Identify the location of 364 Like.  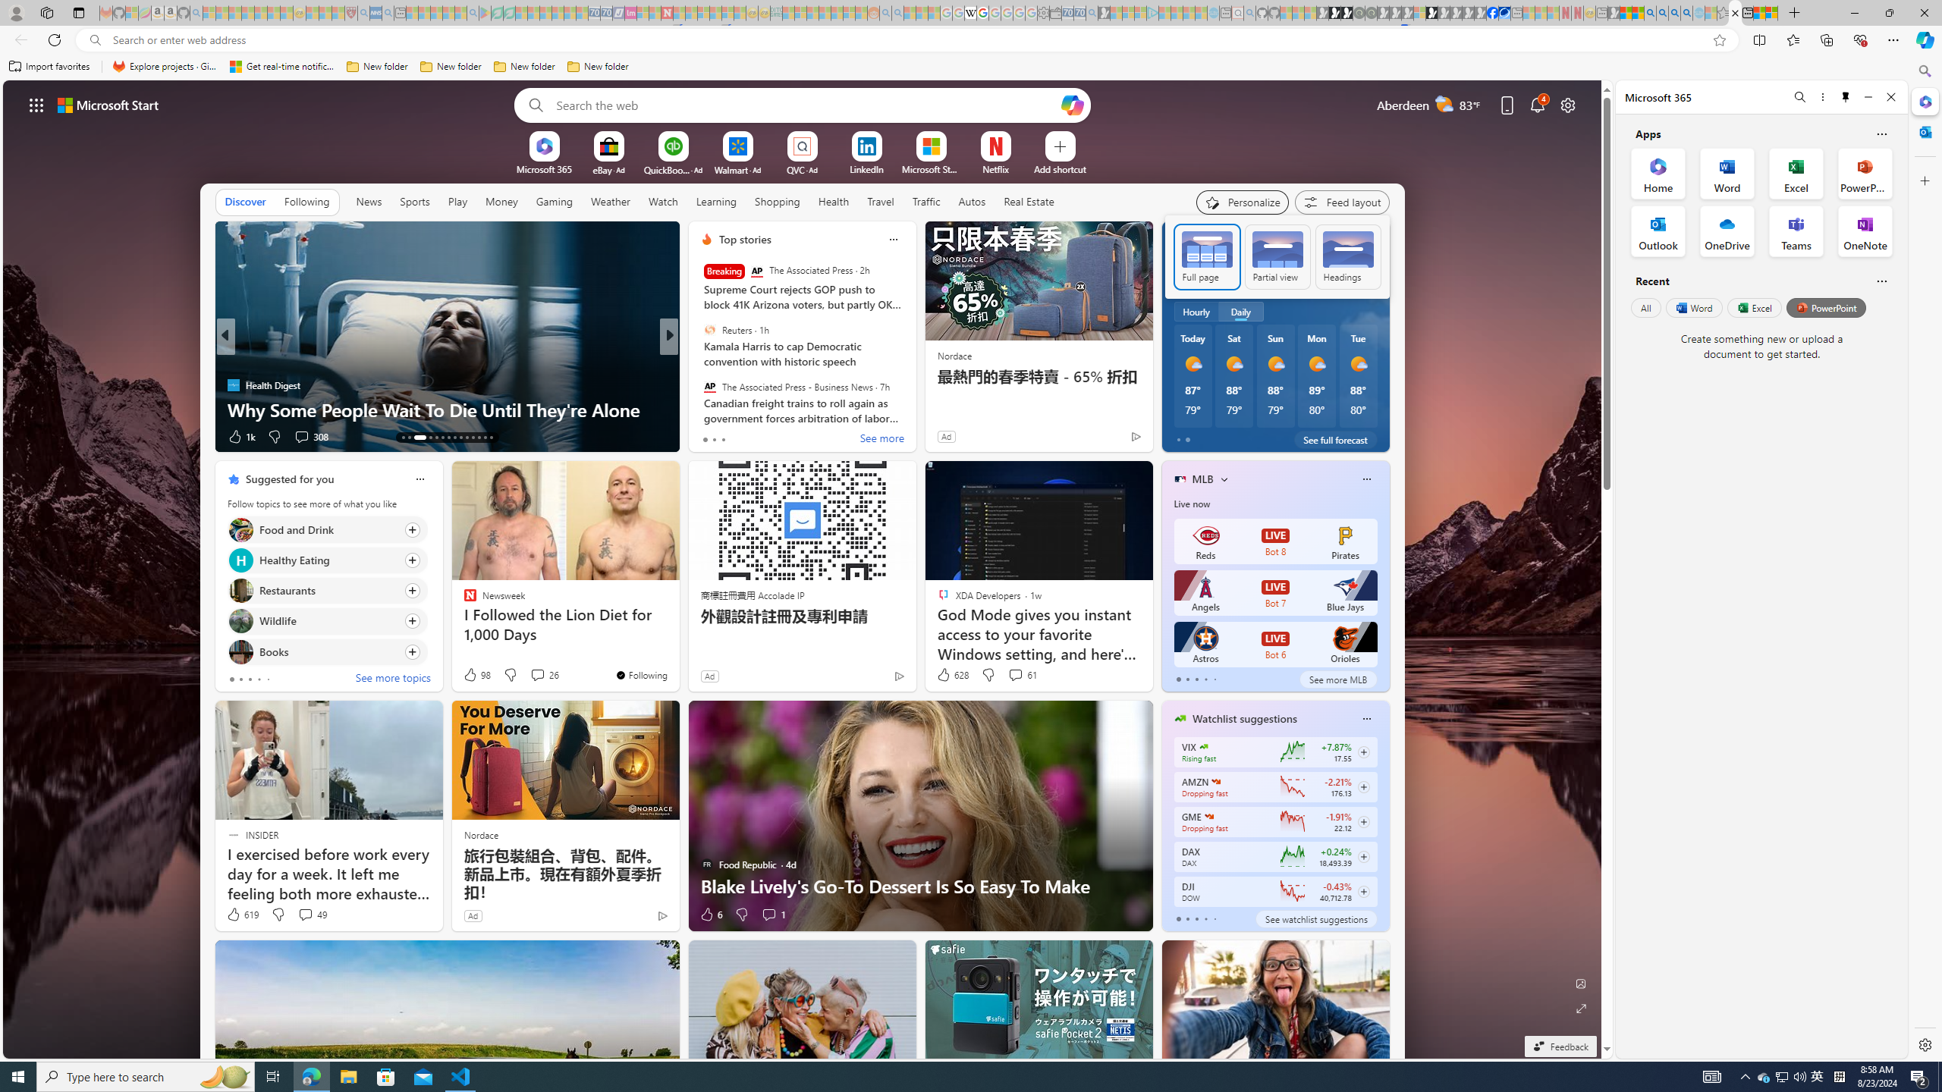
(710, 437).